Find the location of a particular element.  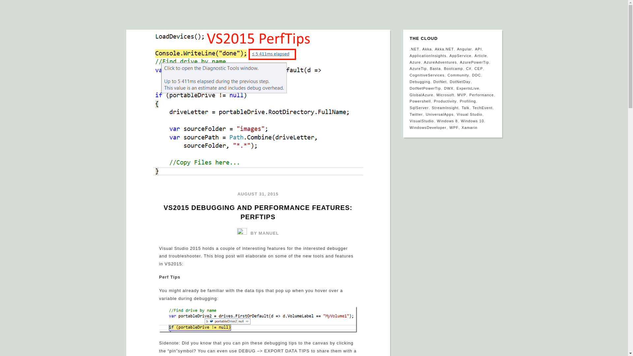

BY MANUEL is located at coordinates (258, 233).